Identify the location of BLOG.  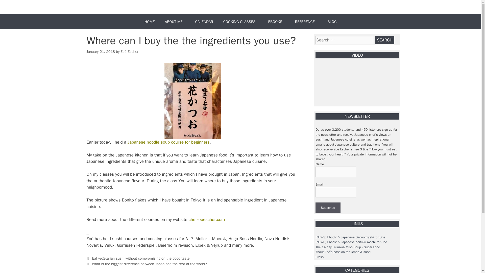
(332, 22).